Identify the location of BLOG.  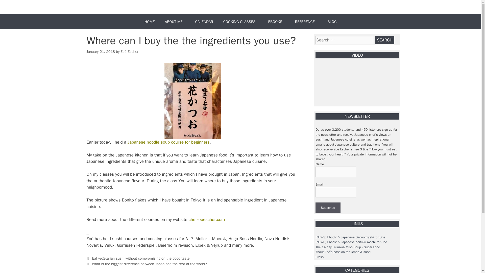
(332, 22).